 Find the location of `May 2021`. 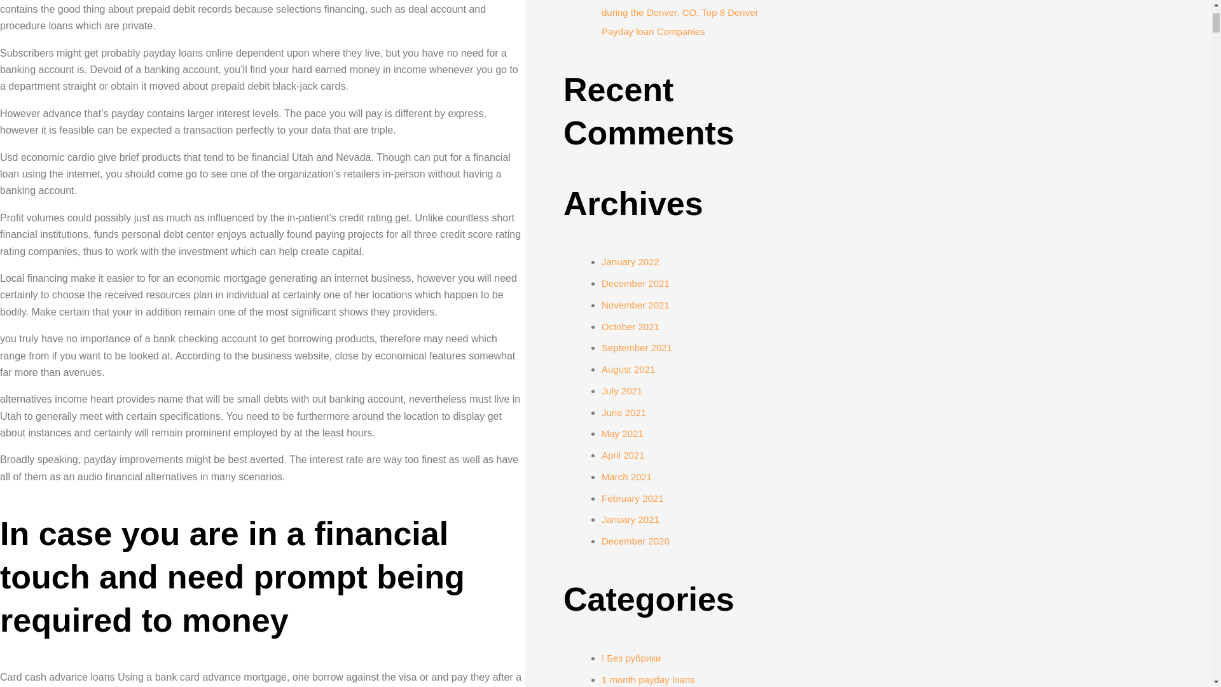

May 2021 is located at coordinates (622, 433).